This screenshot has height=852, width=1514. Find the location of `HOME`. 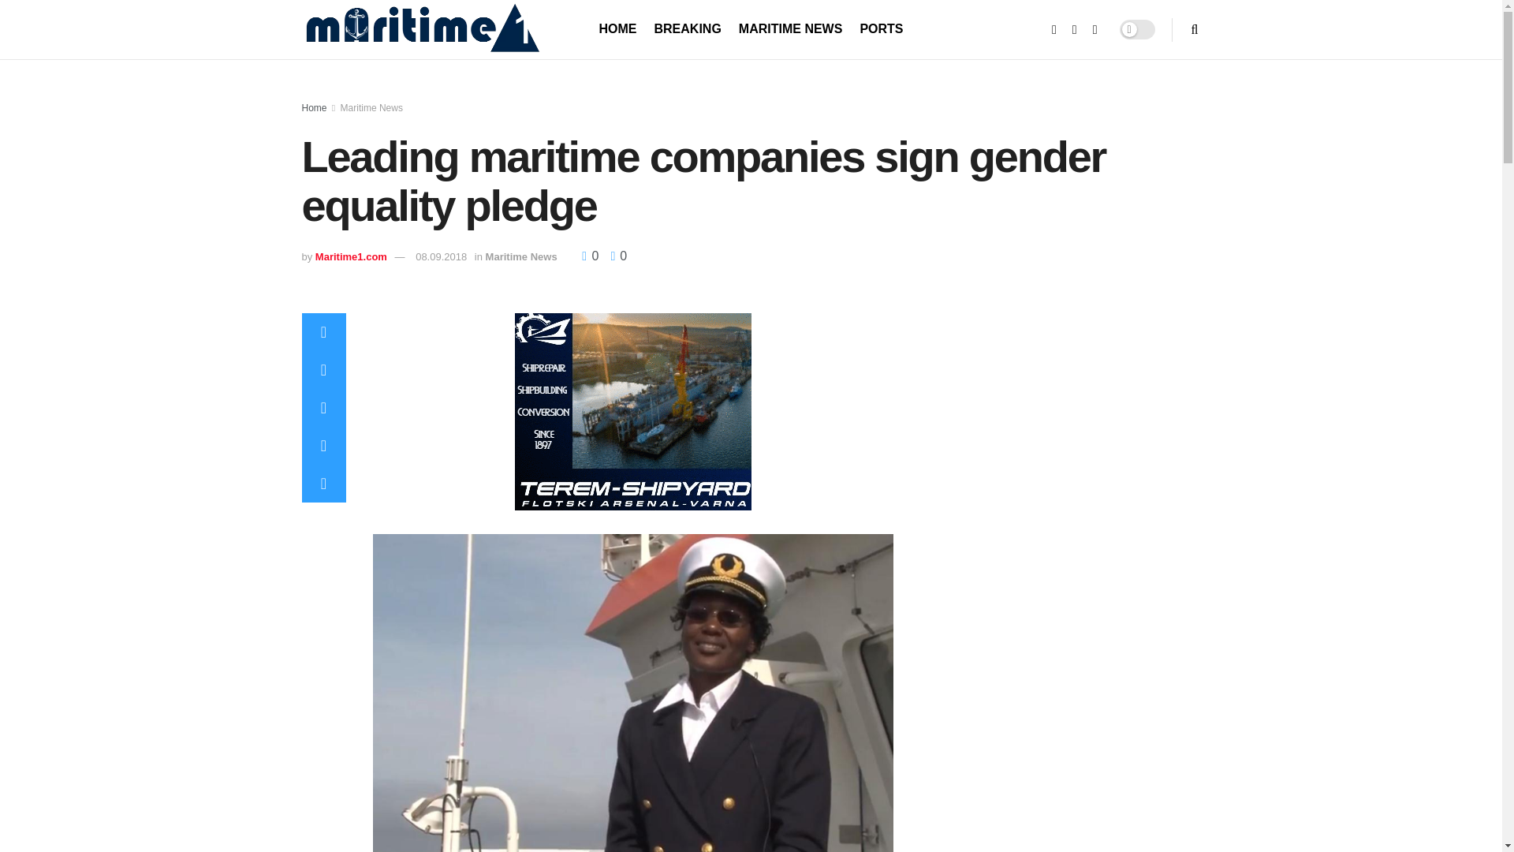

HOME is located at coordinates (618, 28).